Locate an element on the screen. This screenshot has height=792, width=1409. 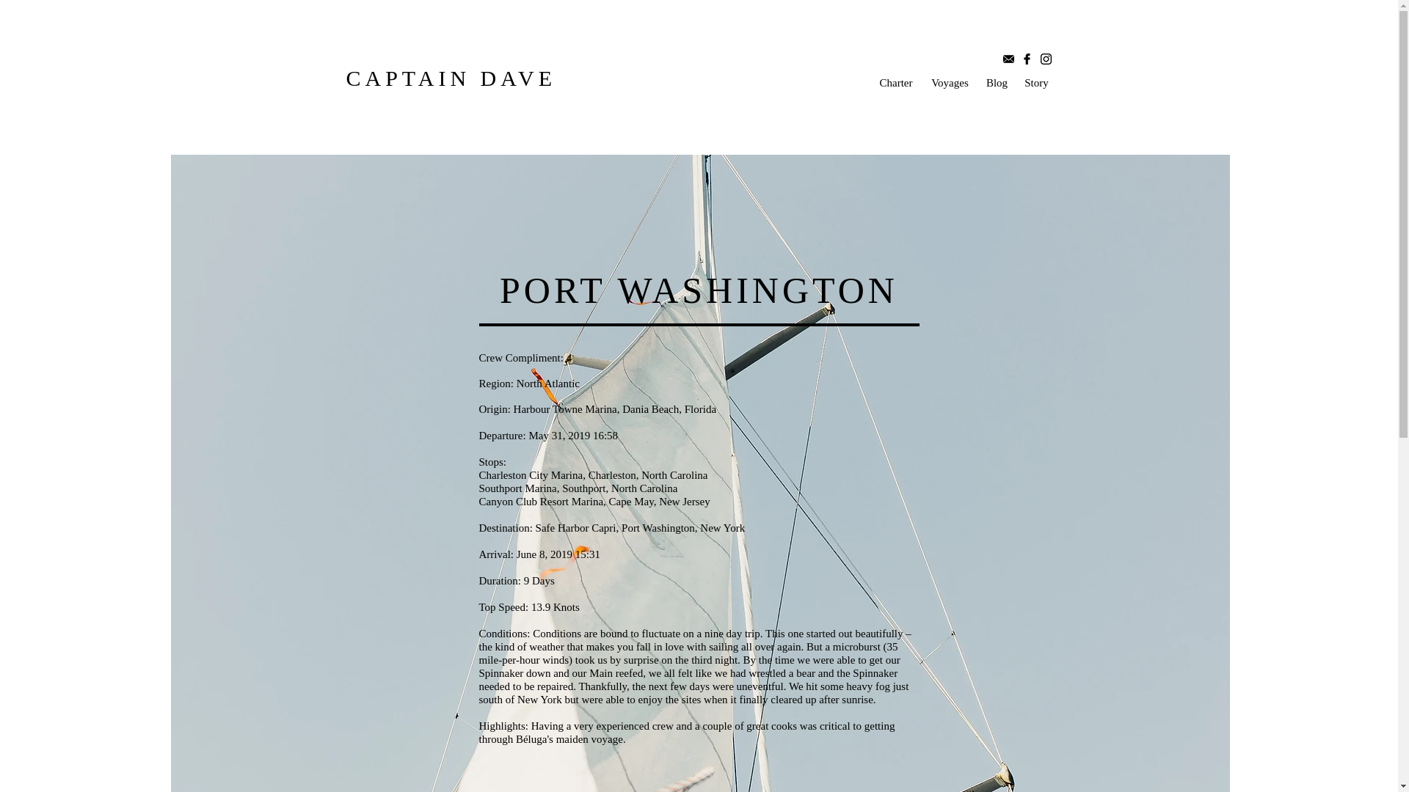
Blog is located at coordinates (997, 82).